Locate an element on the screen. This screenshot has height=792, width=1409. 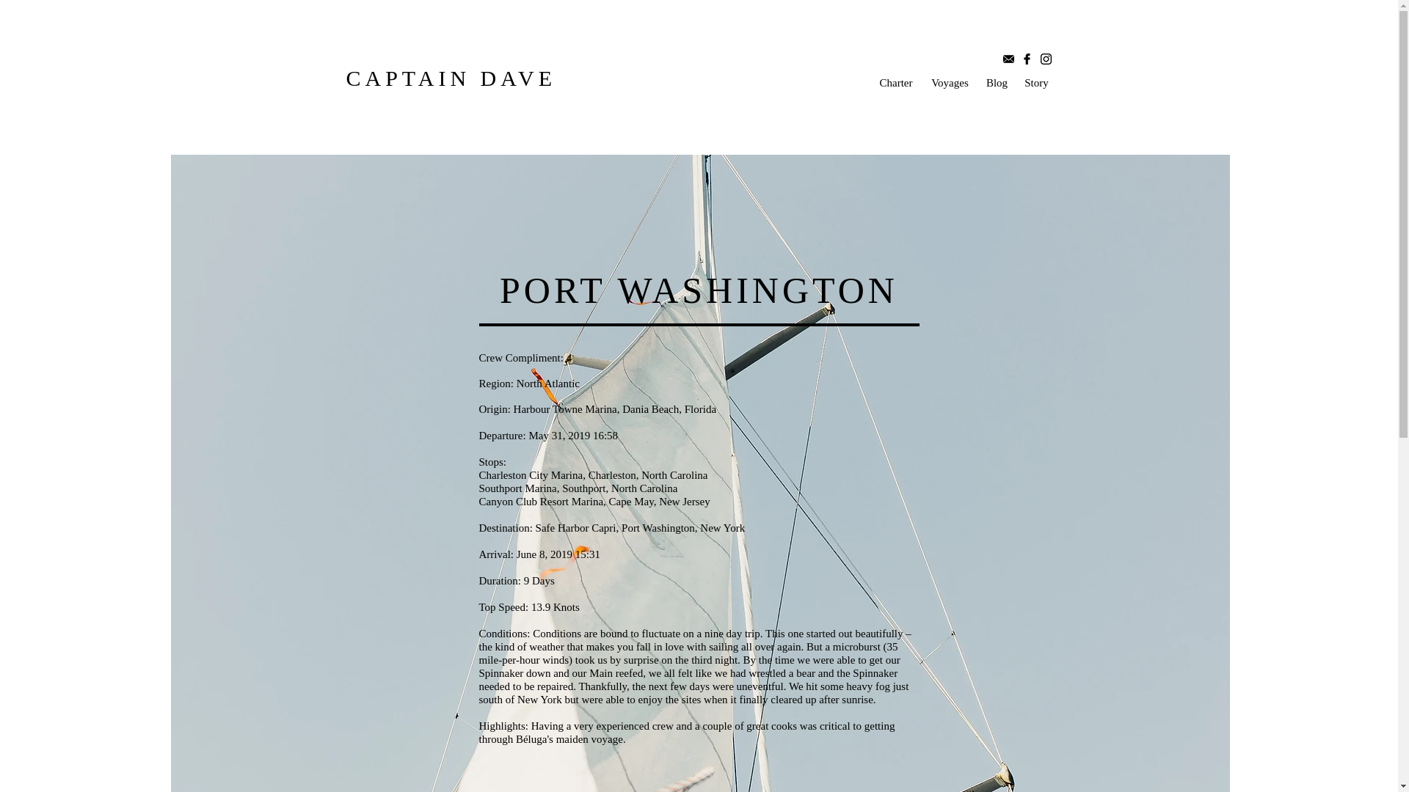
Blog is located at coordinates (997, 82).